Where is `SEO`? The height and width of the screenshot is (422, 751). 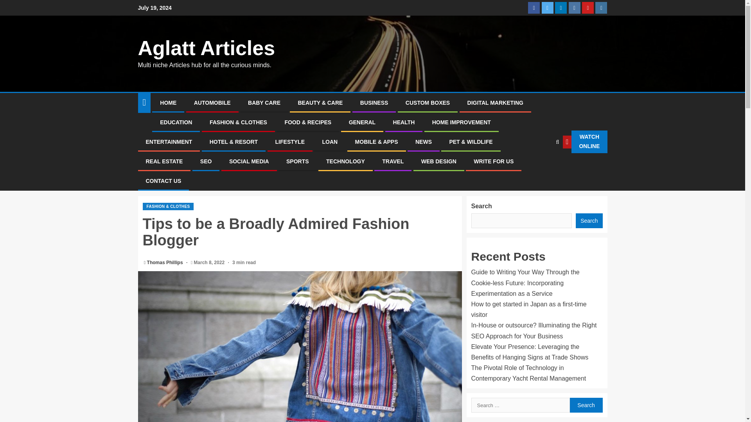 SEO is located at coordinates (206, 161).